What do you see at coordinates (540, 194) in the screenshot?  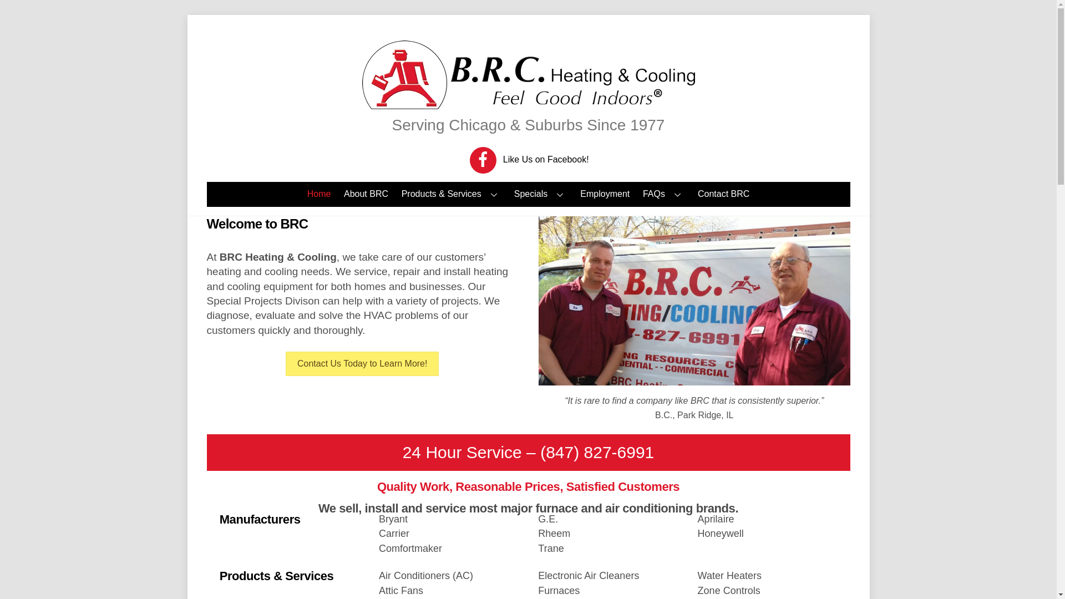 I see `Specials` at bounding box center [540, 194].